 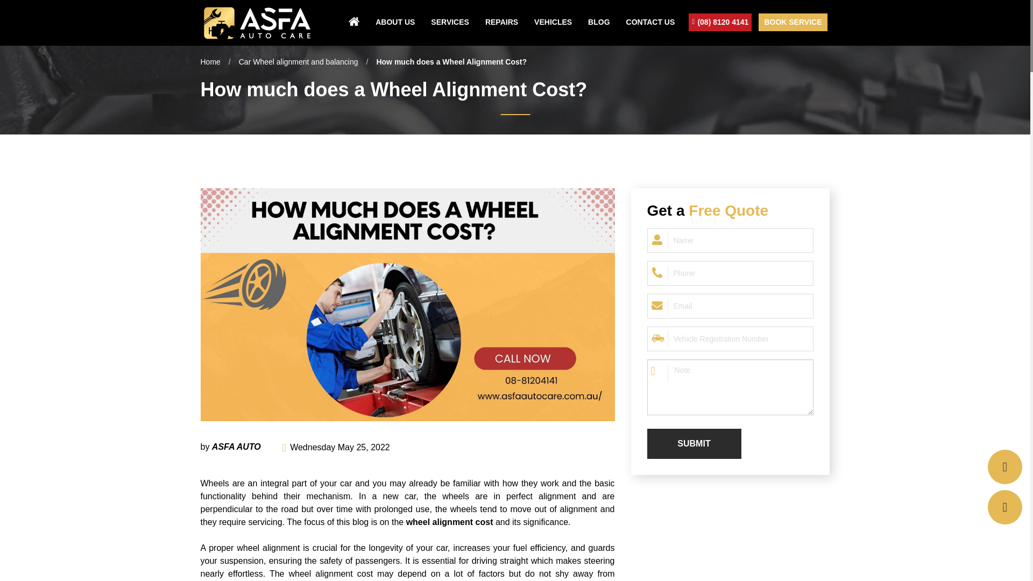 I want to click on REPAIRS, so click(x=501, y=22).